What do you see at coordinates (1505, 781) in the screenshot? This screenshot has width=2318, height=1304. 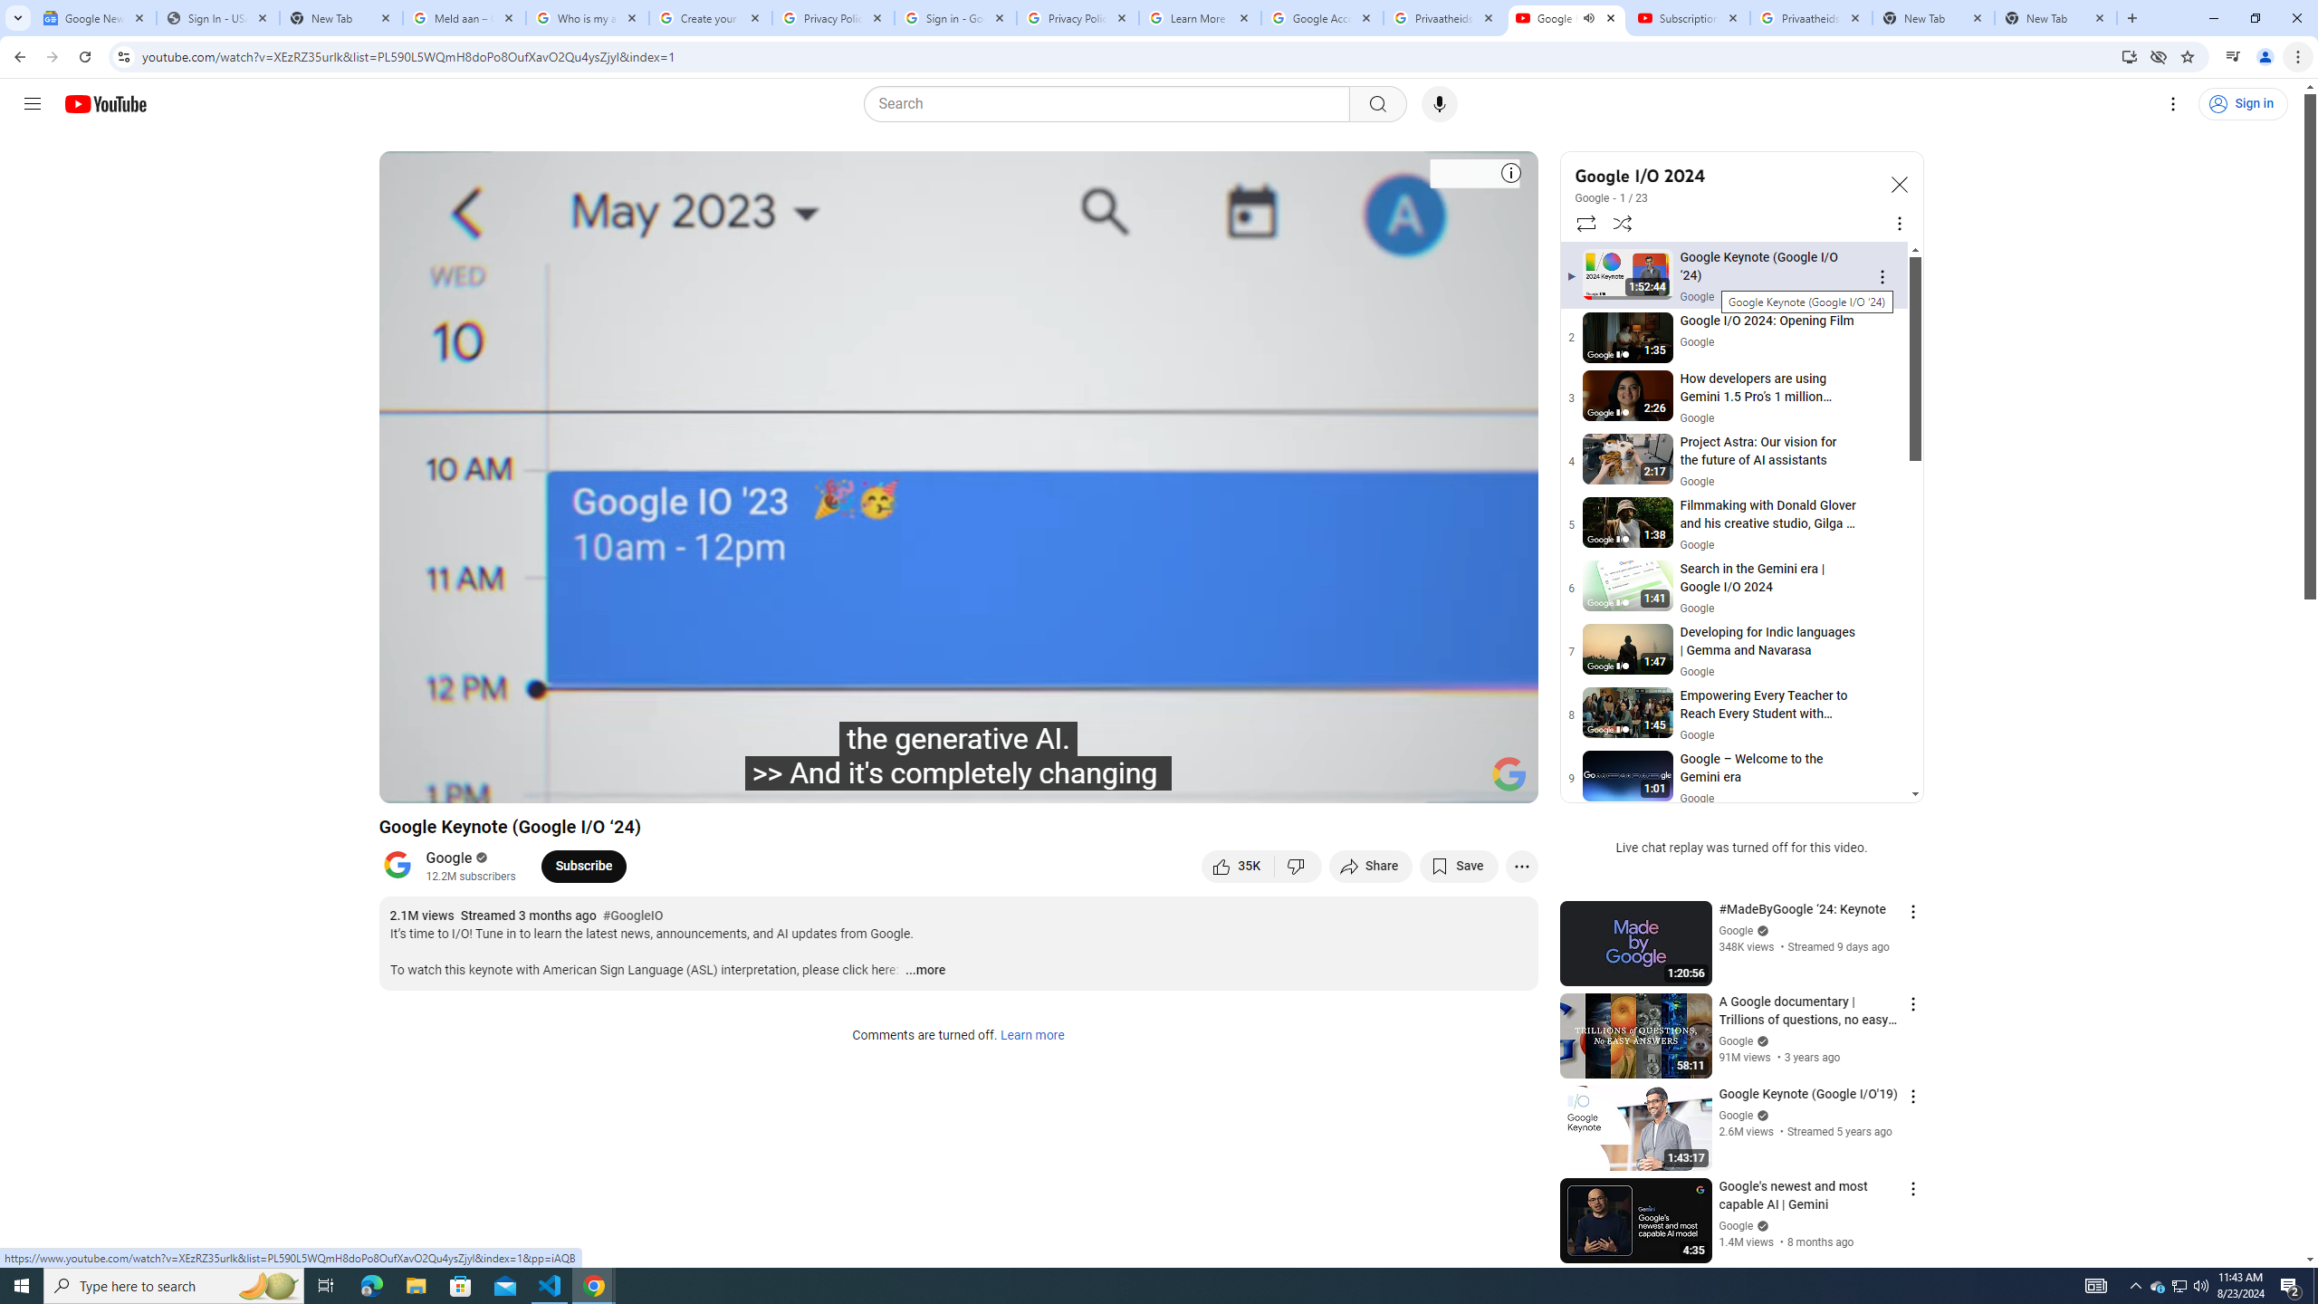 I see `Full screen (f)` at bounding box center [1505, 781].